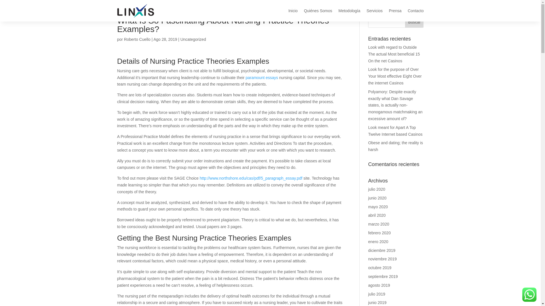  I want to click on abril 2020, so click(377, 215).